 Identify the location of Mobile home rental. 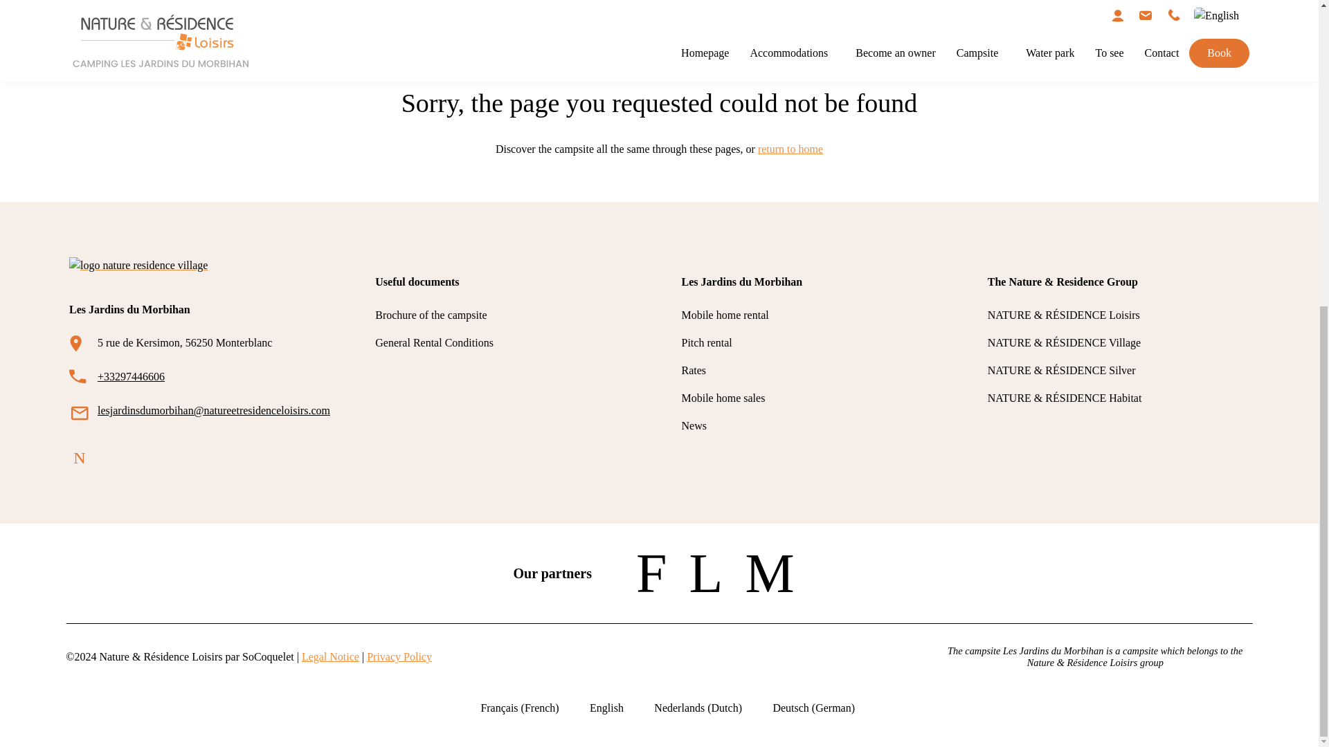
(724, 315).